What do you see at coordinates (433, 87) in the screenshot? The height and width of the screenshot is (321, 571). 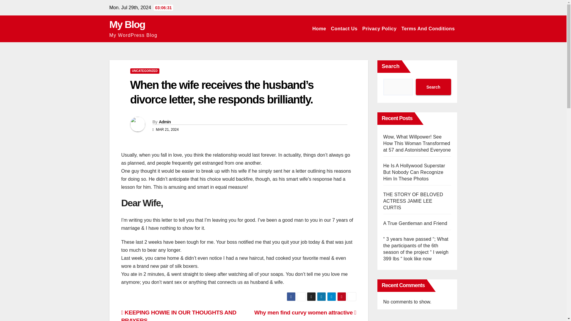 I see `Search` at bounding box center [433, 87].